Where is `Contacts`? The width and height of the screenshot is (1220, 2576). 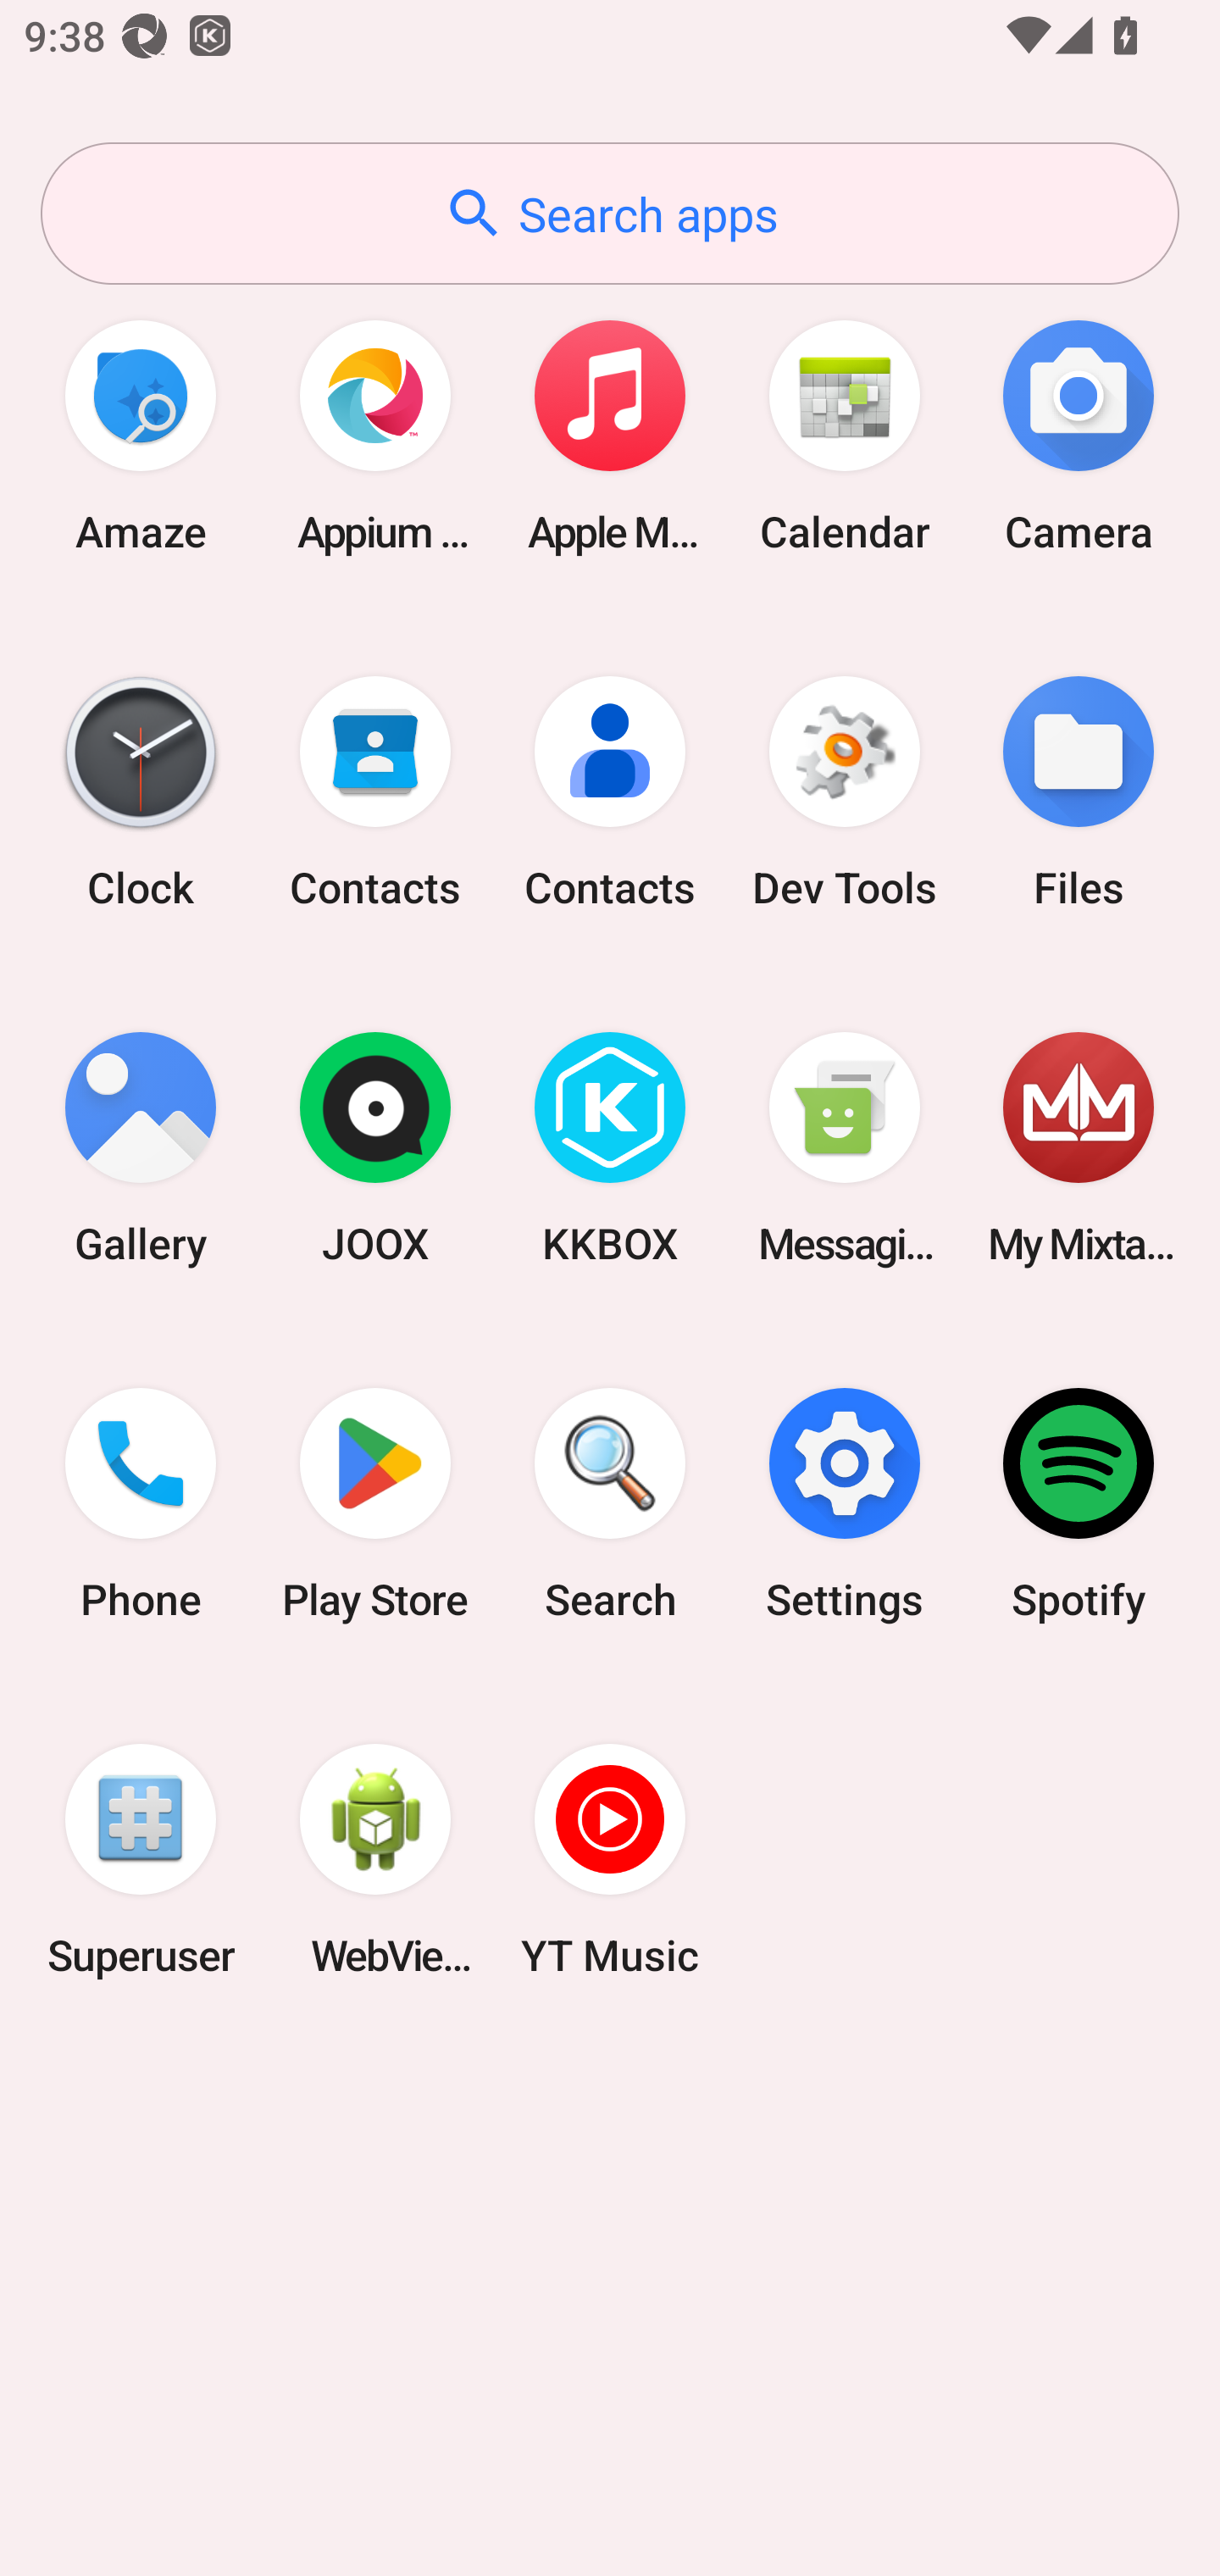
Contacts is located at coordinates (610, 791).